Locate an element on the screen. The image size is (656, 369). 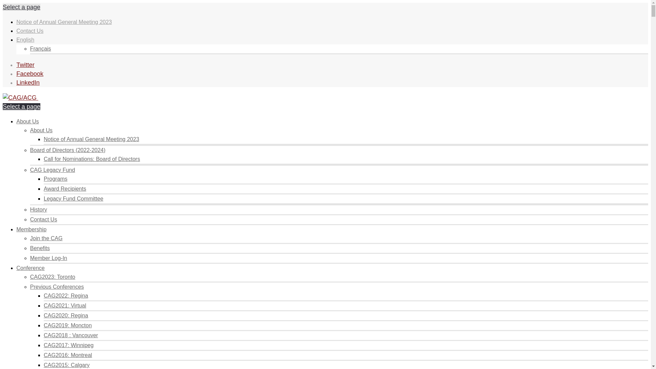
Contact Us is located at coordinates (30, 31).